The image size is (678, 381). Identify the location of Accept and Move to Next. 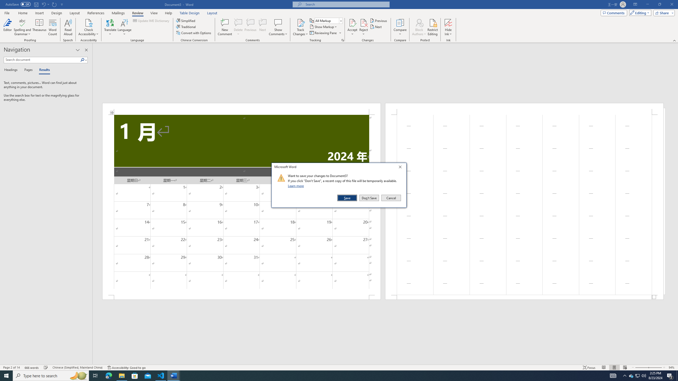
(524, 297).